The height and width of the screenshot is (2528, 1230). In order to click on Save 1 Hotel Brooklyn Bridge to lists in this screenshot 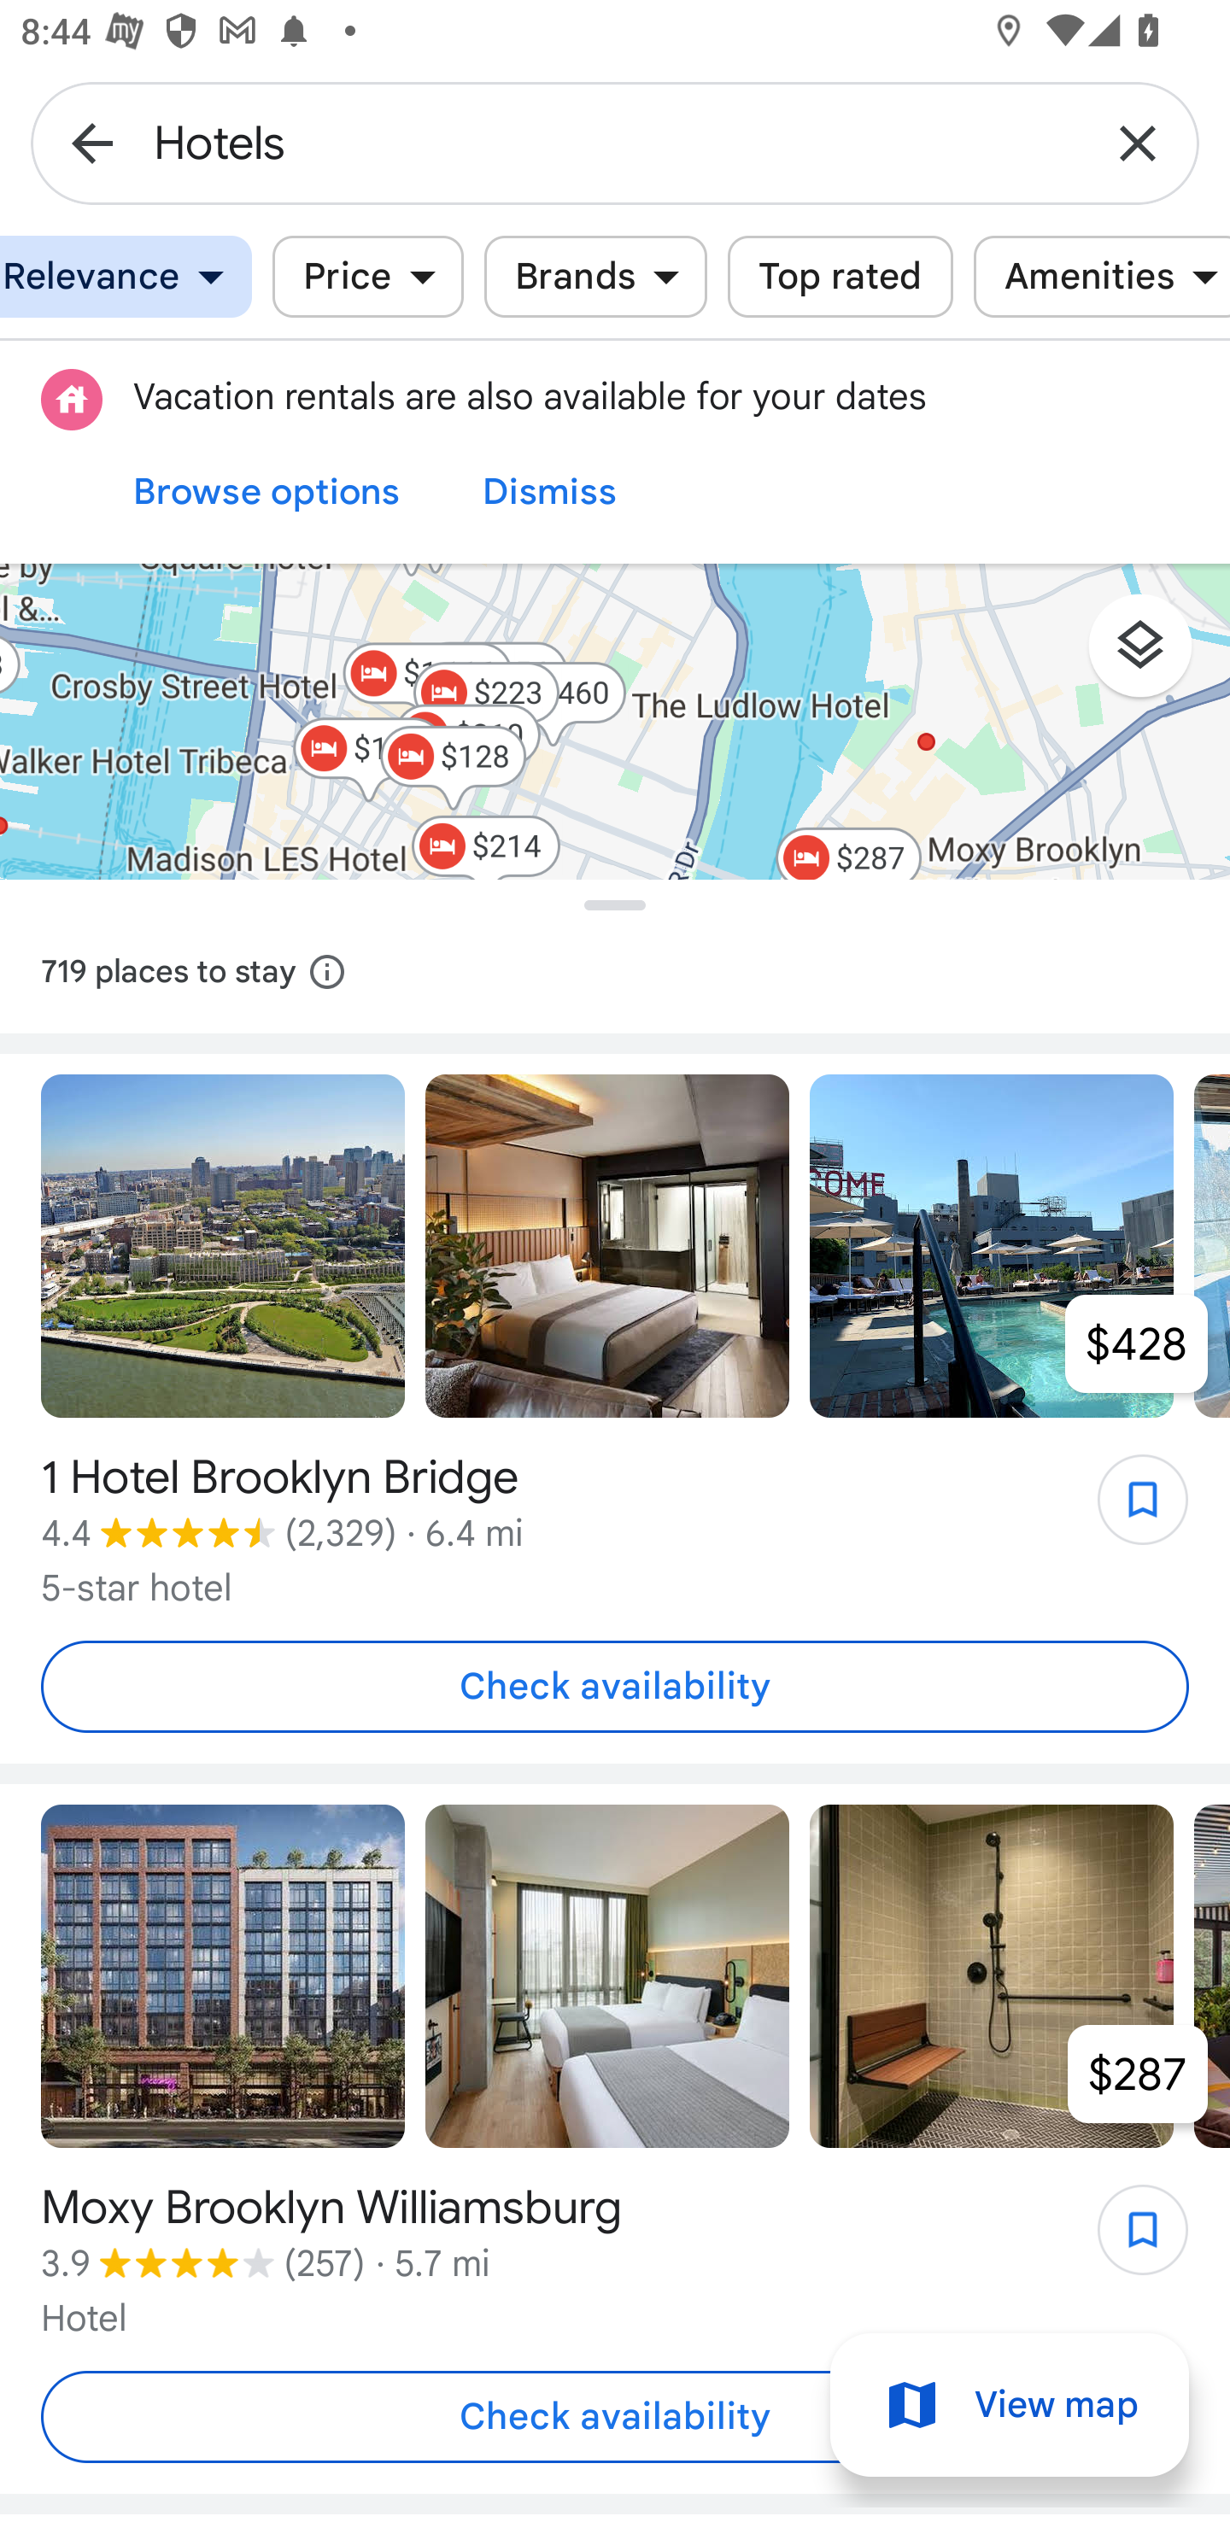, I will do `click(1127, 1510)`.